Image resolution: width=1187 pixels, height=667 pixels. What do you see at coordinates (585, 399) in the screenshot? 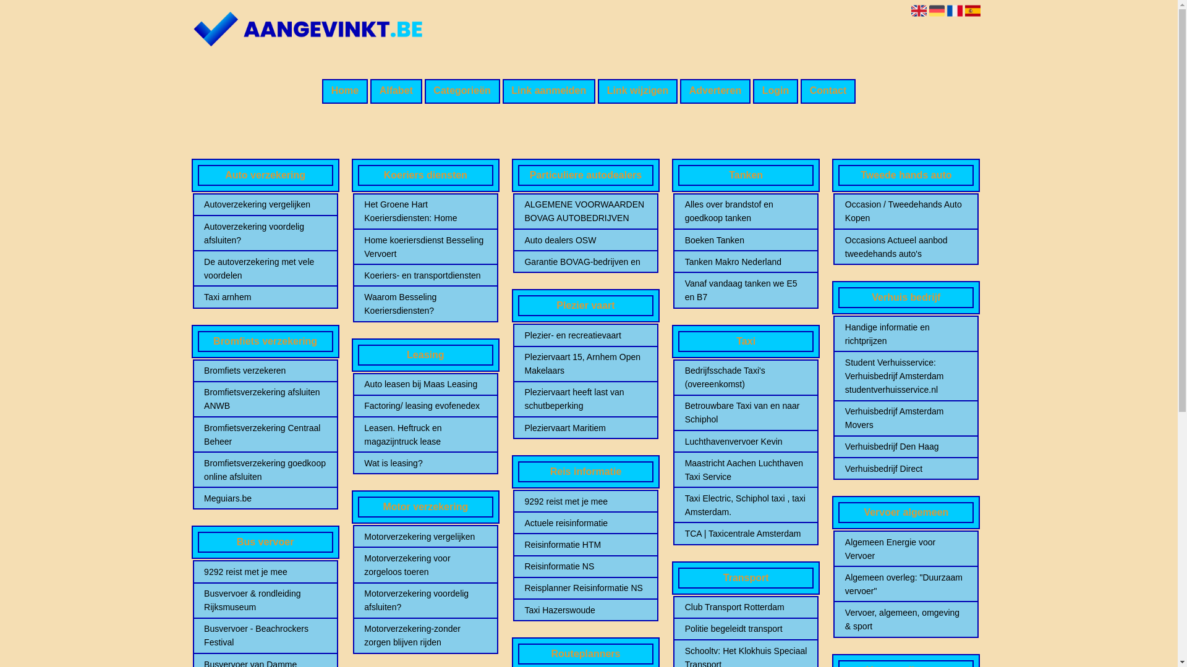
I see `Pleziervaart heeft last van schutbeperking` at bounding box center [585, 399].